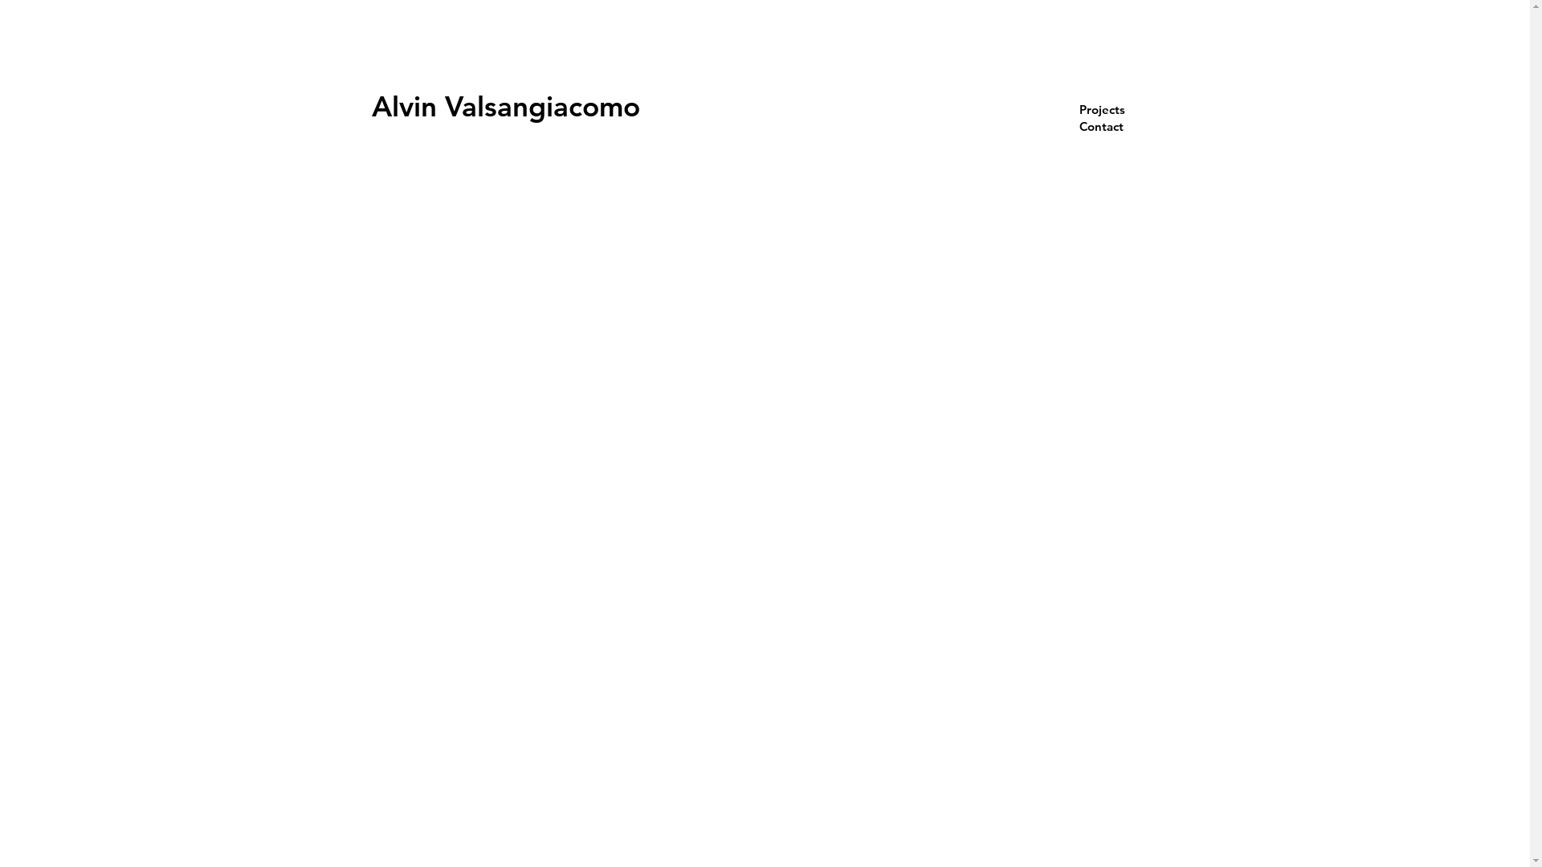 This screenshot has width=1542, height=867. I want to click on Projects, so click(1120, 109).